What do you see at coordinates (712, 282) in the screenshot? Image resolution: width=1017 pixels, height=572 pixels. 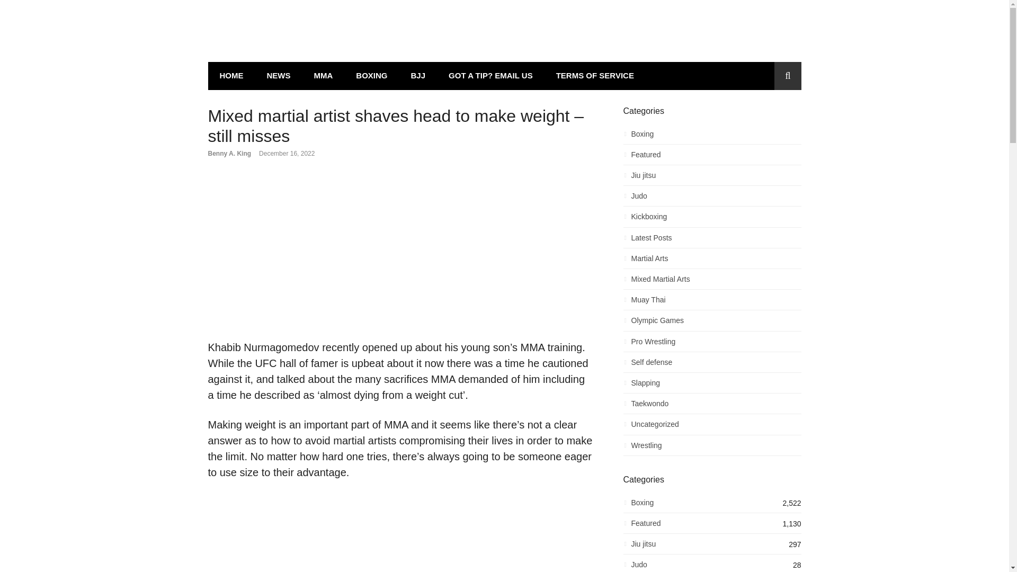 I see `Mixed Martial Arts` at bounding box center [712, 282].